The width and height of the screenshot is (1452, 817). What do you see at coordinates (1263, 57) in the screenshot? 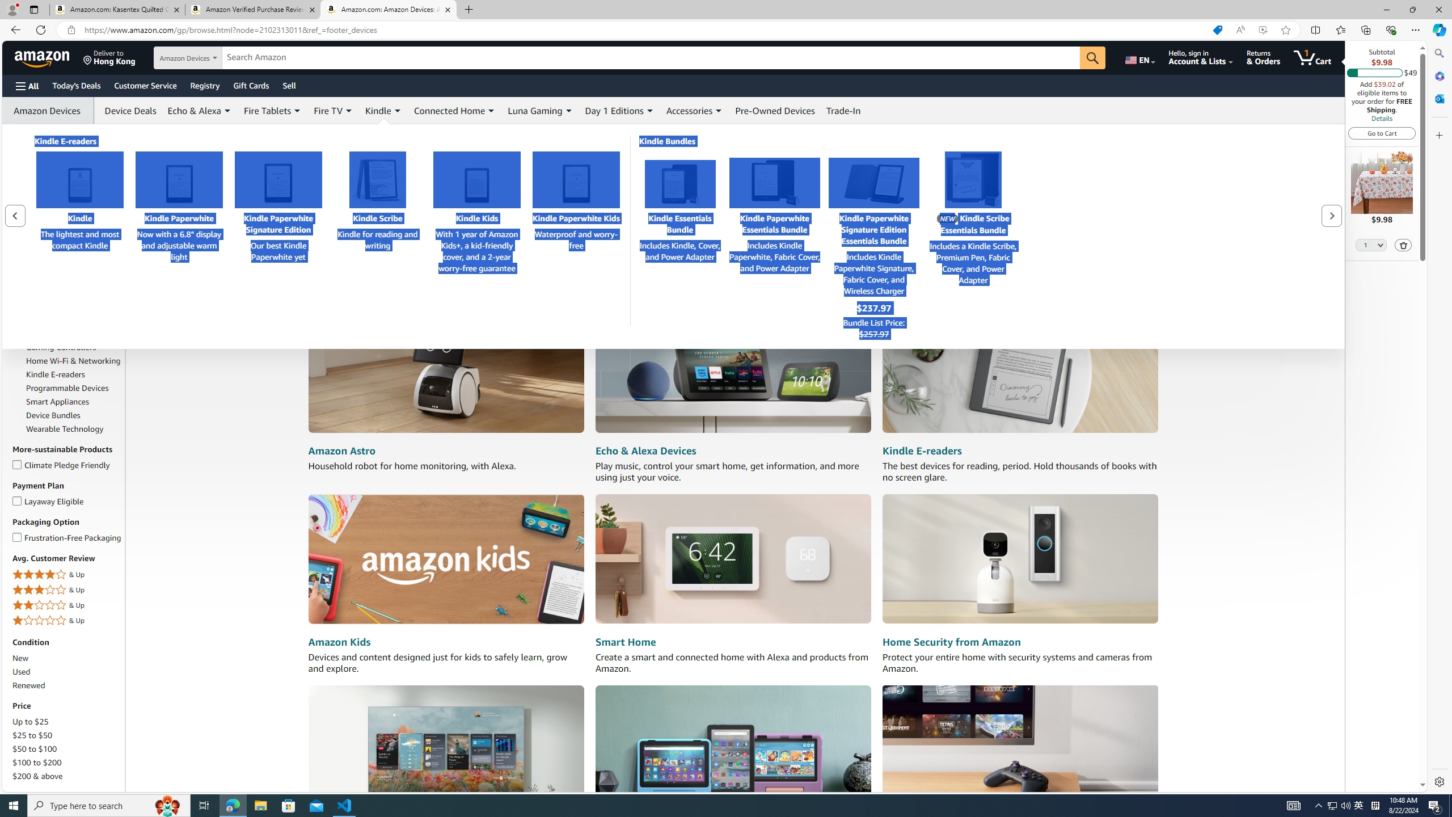
I see `Returns & Orders` at bounding box center [1263, 57].